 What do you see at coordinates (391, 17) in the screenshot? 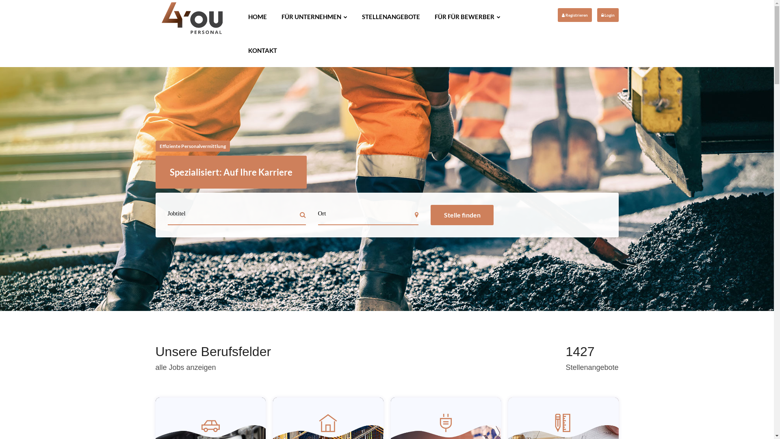
I see `STELLENANGEBOTE` at bounding box center [391, 17].